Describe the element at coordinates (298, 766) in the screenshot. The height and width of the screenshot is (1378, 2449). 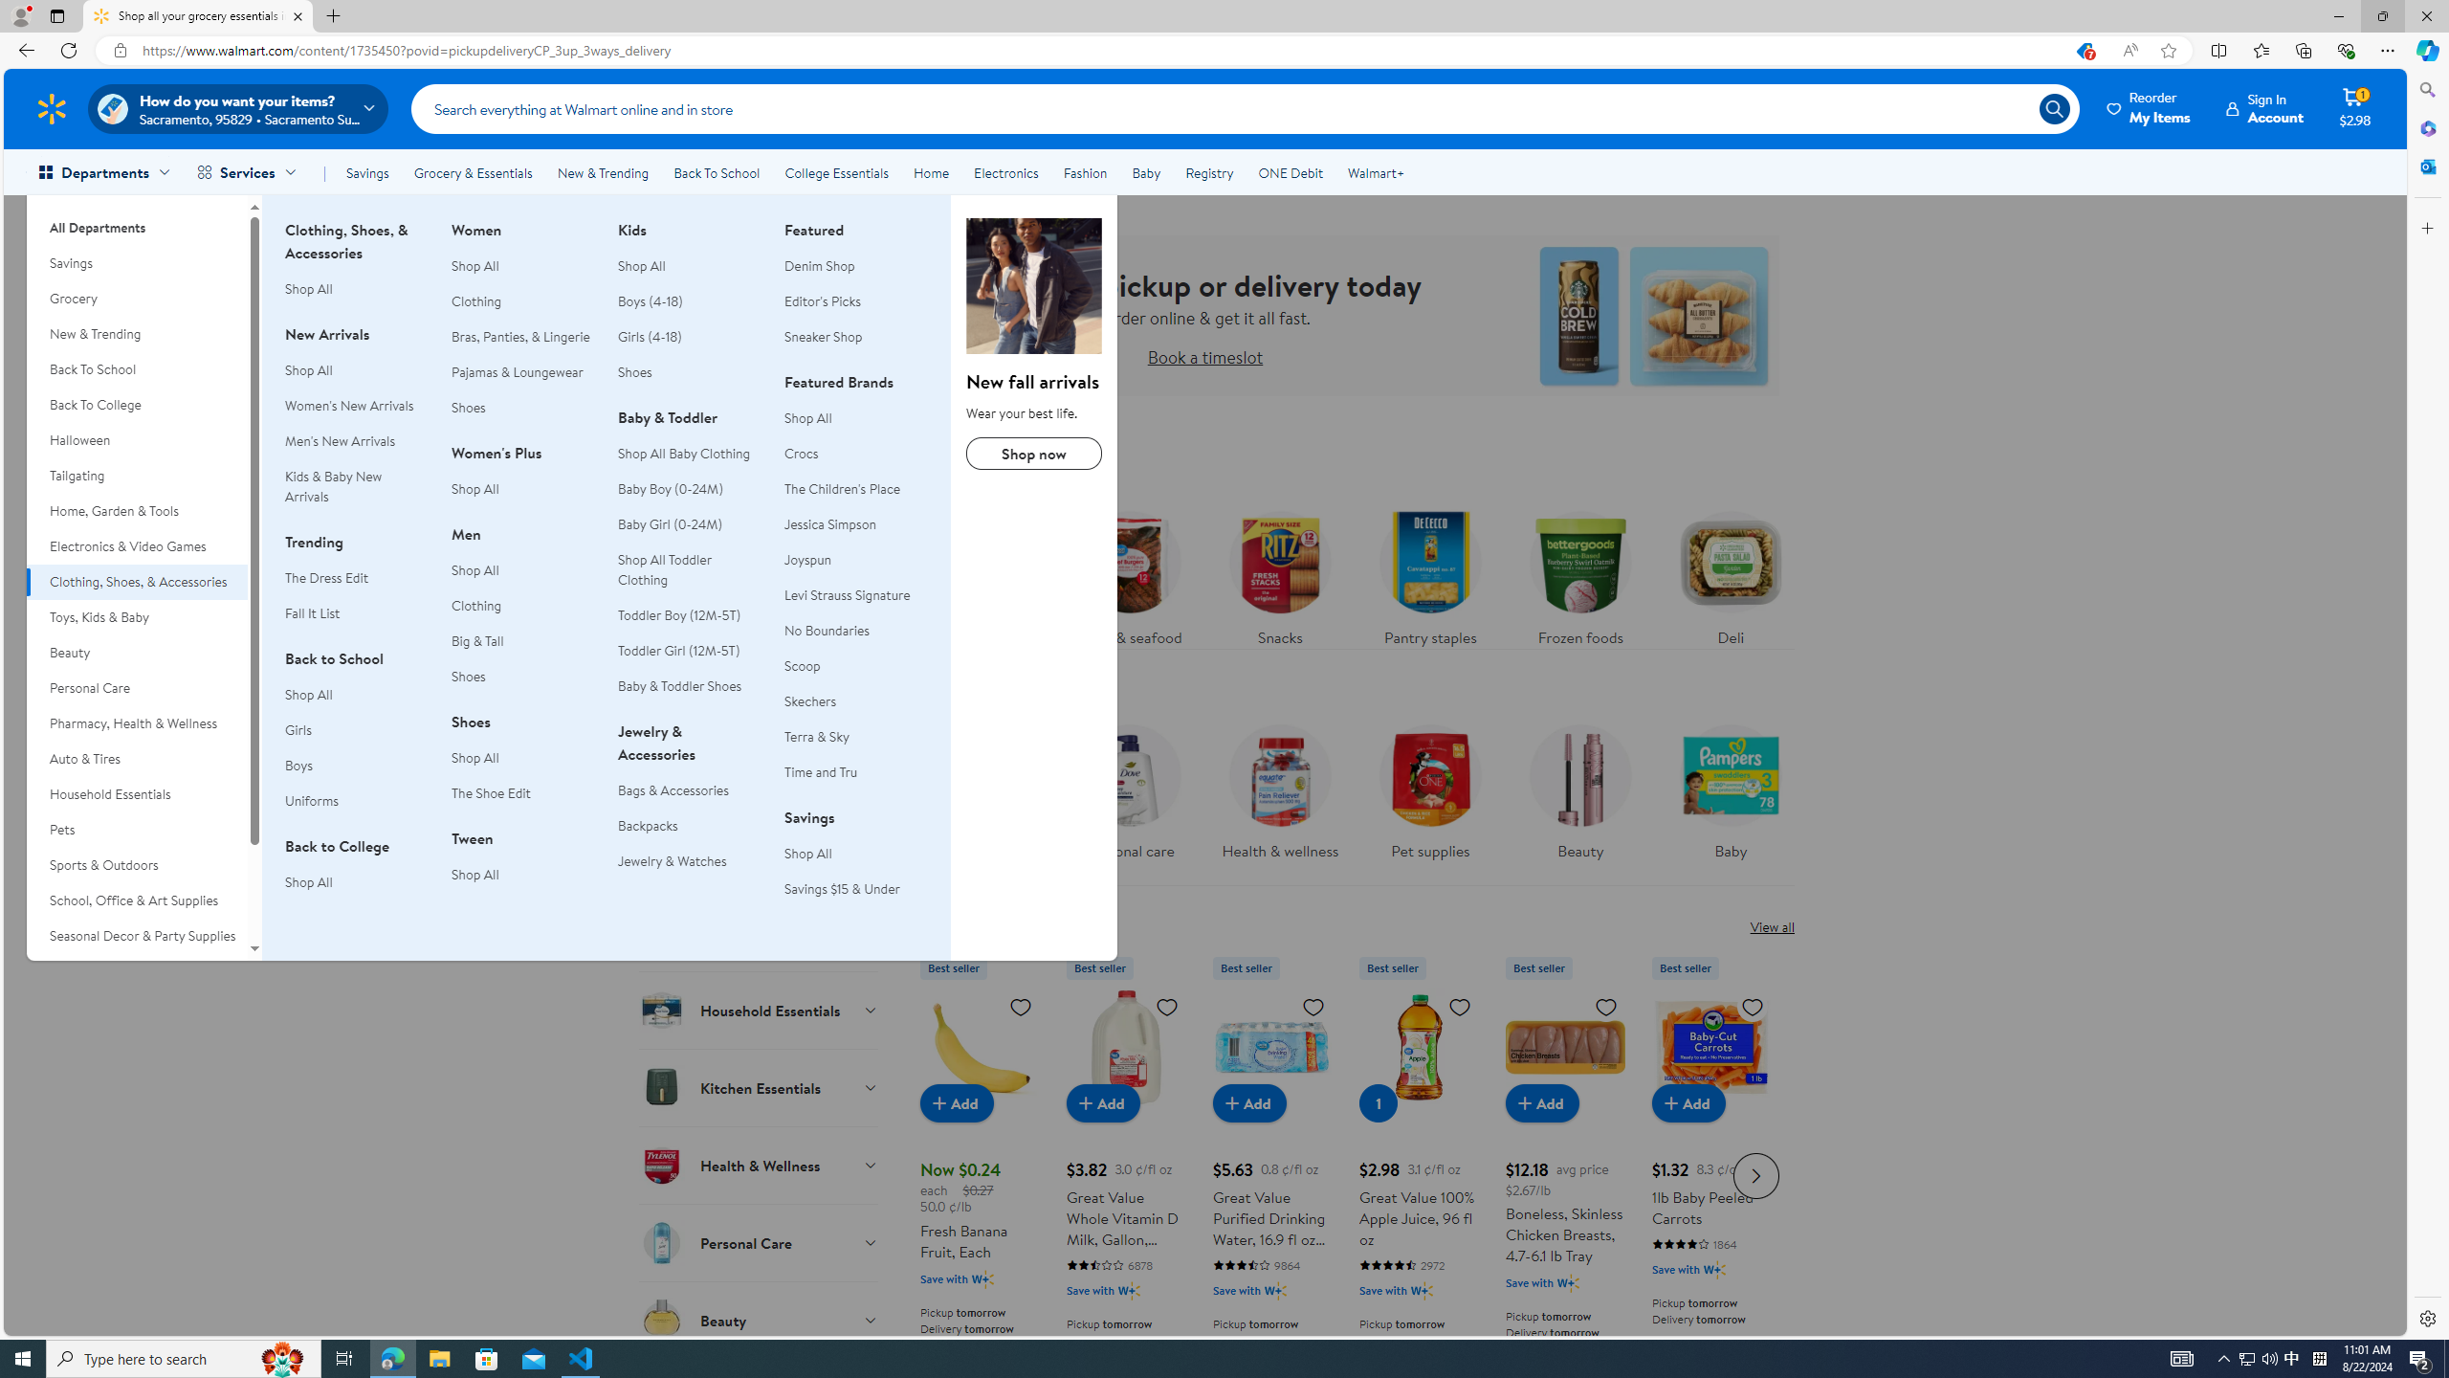
I see `Boys` at that location.